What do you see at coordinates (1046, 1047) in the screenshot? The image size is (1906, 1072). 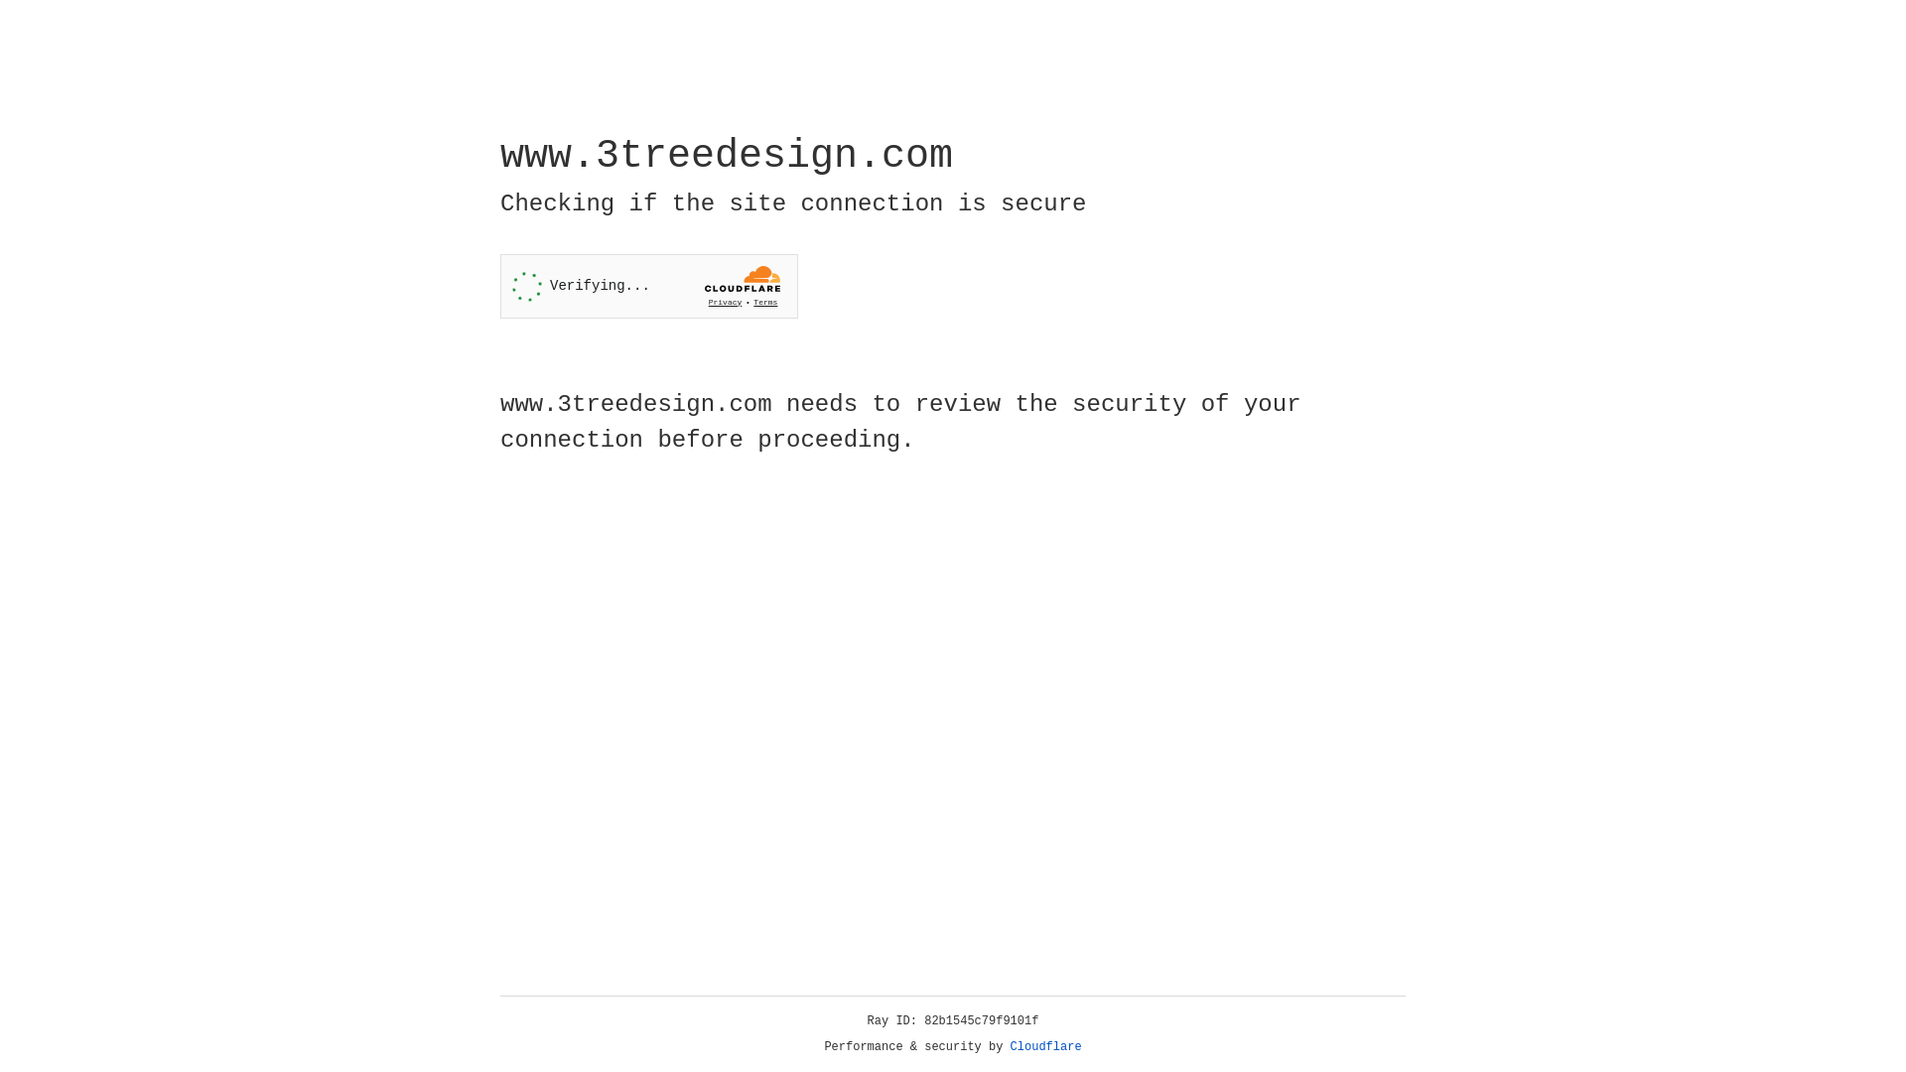 I see `Cloudflare` at bounding box center [1046, 1047].